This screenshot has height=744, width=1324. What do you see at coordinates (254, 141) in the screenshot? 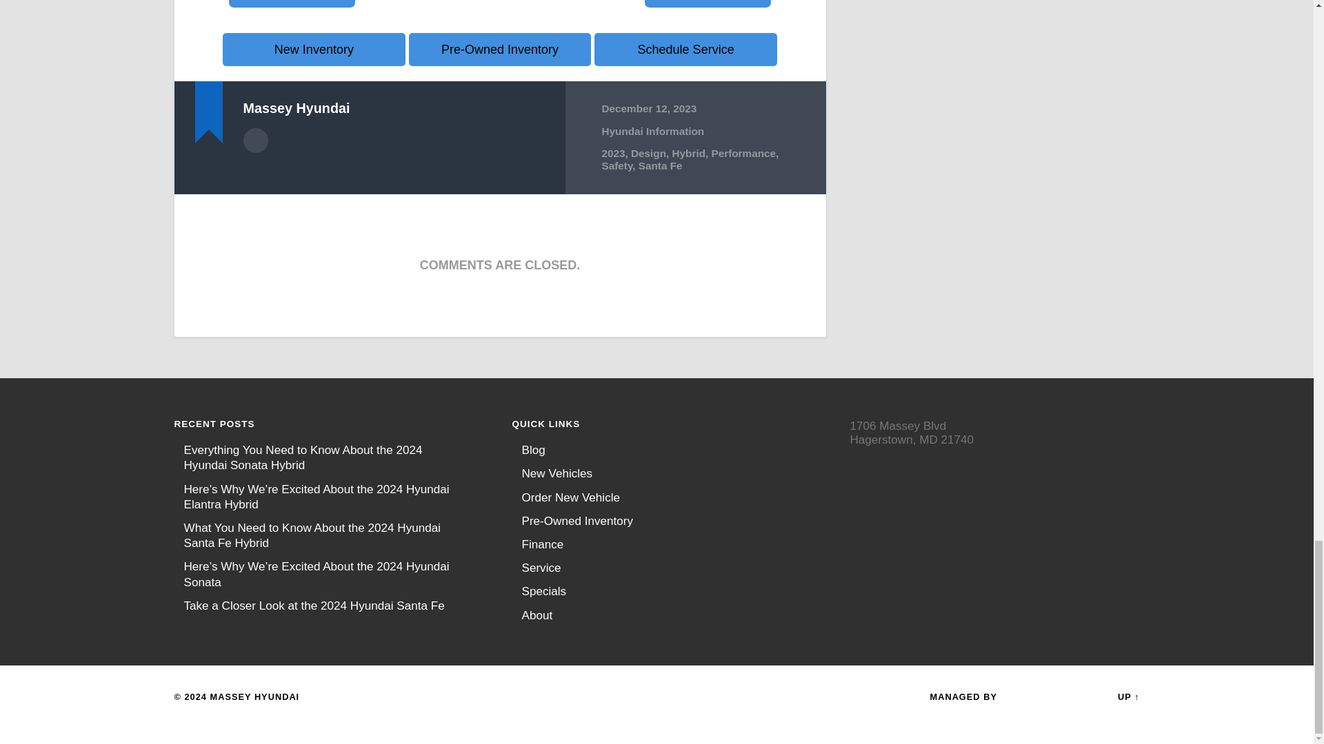
I see `Author archive` at bounding box center [254, 141].